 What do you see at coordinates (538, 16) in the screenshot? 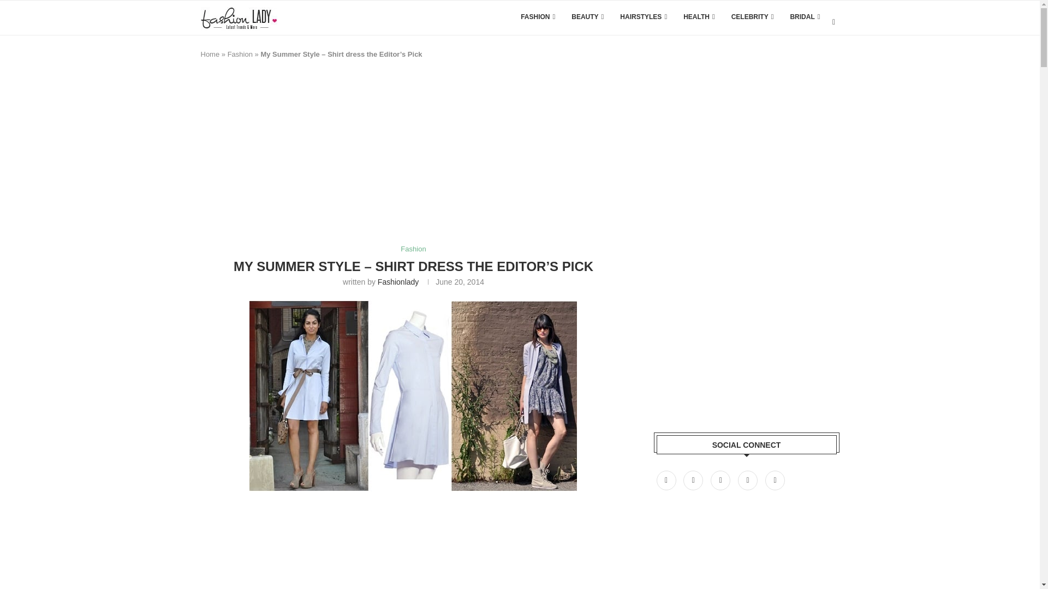
I see `FASHION` at bounding box center [538, 16].